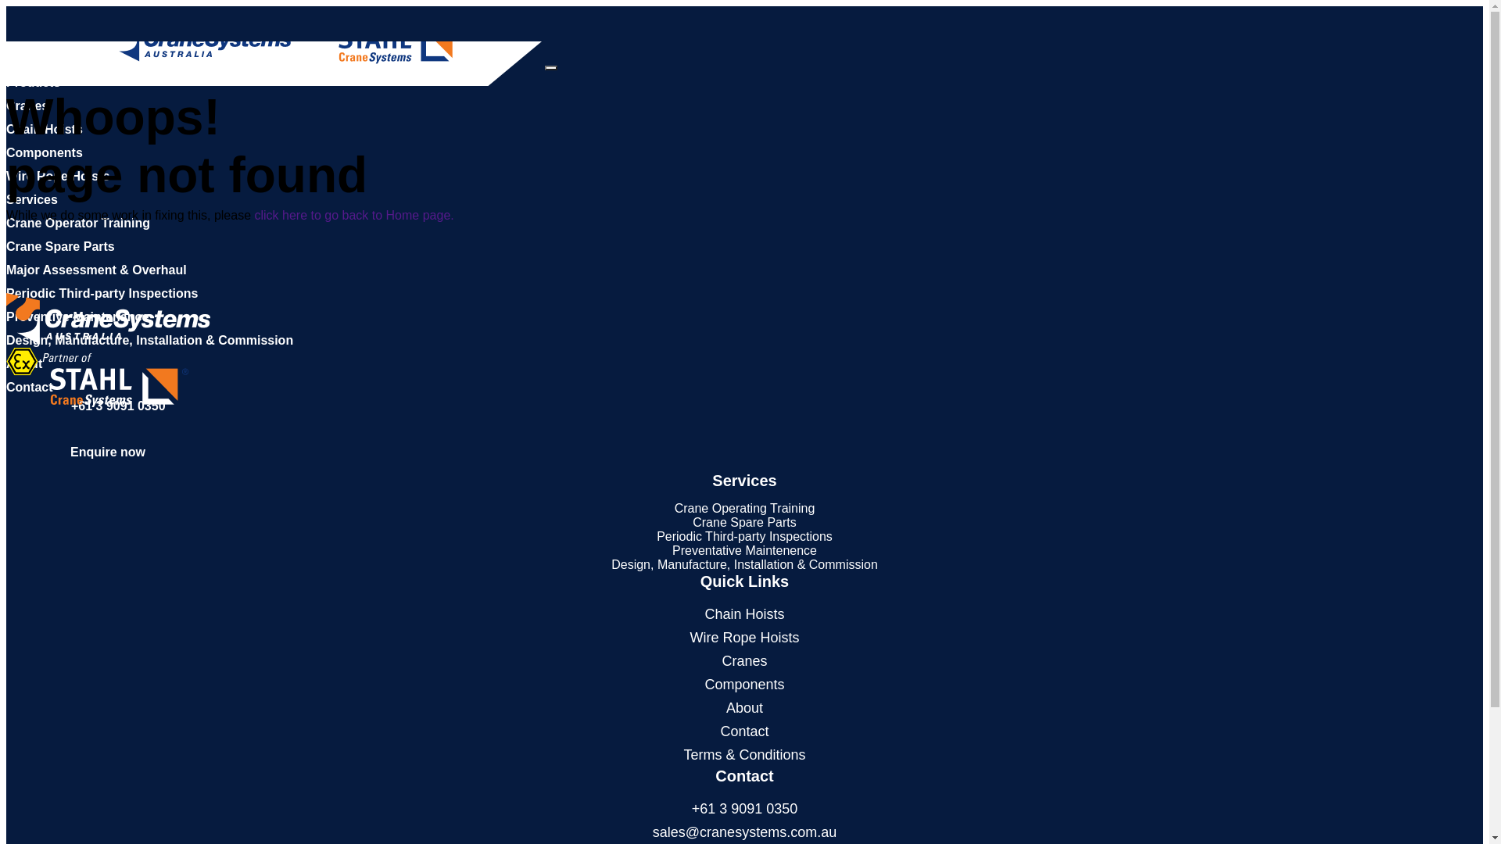  What do you see at coordinates (45, 152) in the screenshot?
I see `Components` at bounding box center [45, 152].